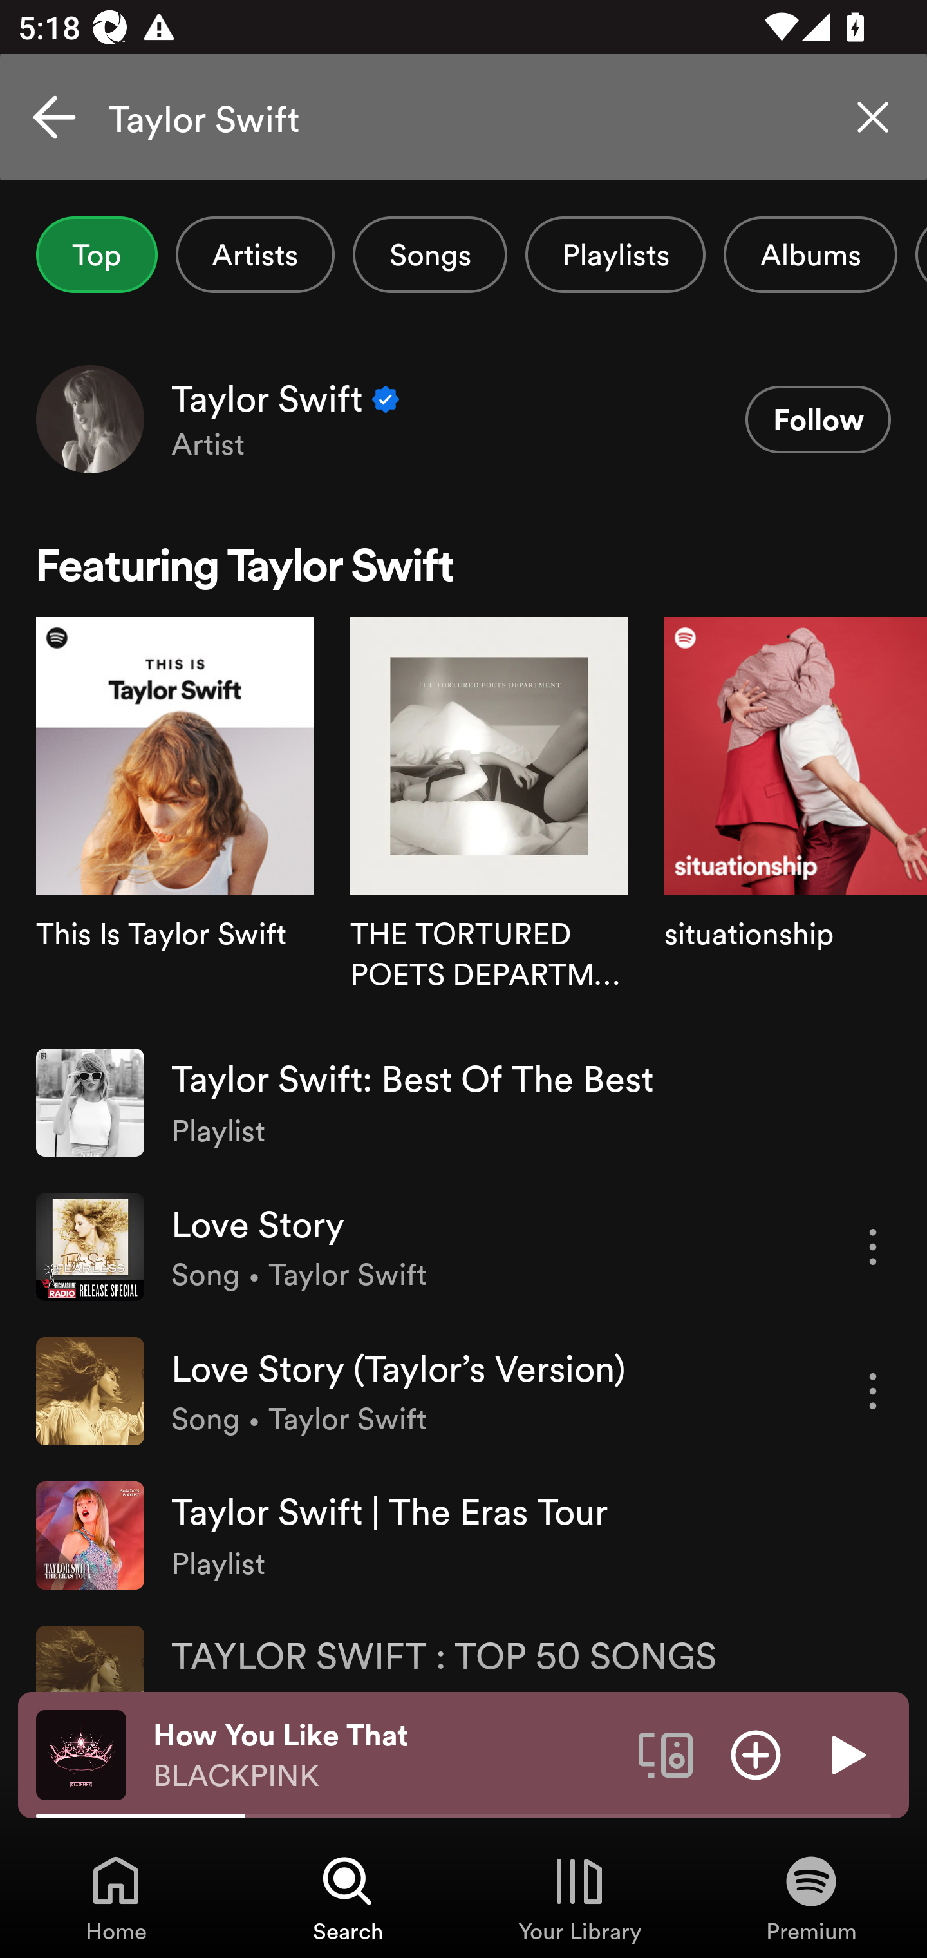  I want to click on Home, Tab 1 of 4 Home Home, so click(116, 1897).